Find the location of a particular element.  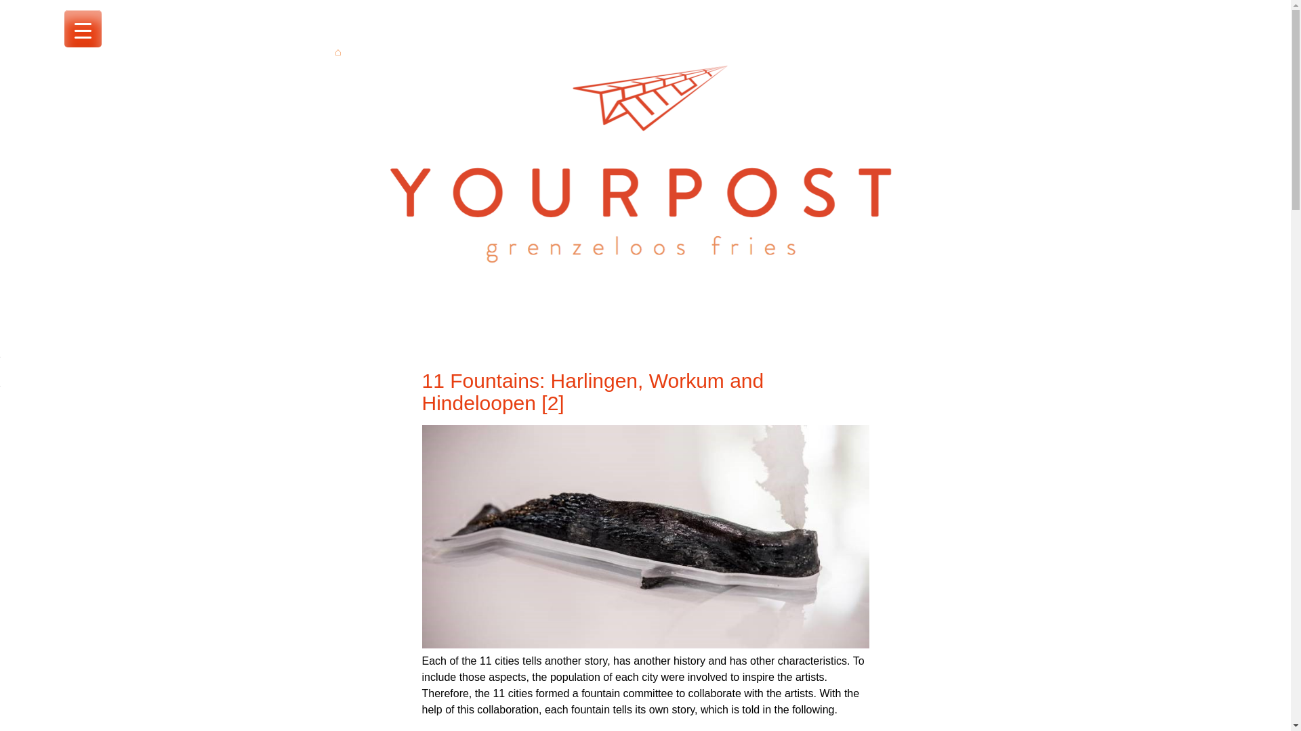

Home is located at coordinates (337, 53).